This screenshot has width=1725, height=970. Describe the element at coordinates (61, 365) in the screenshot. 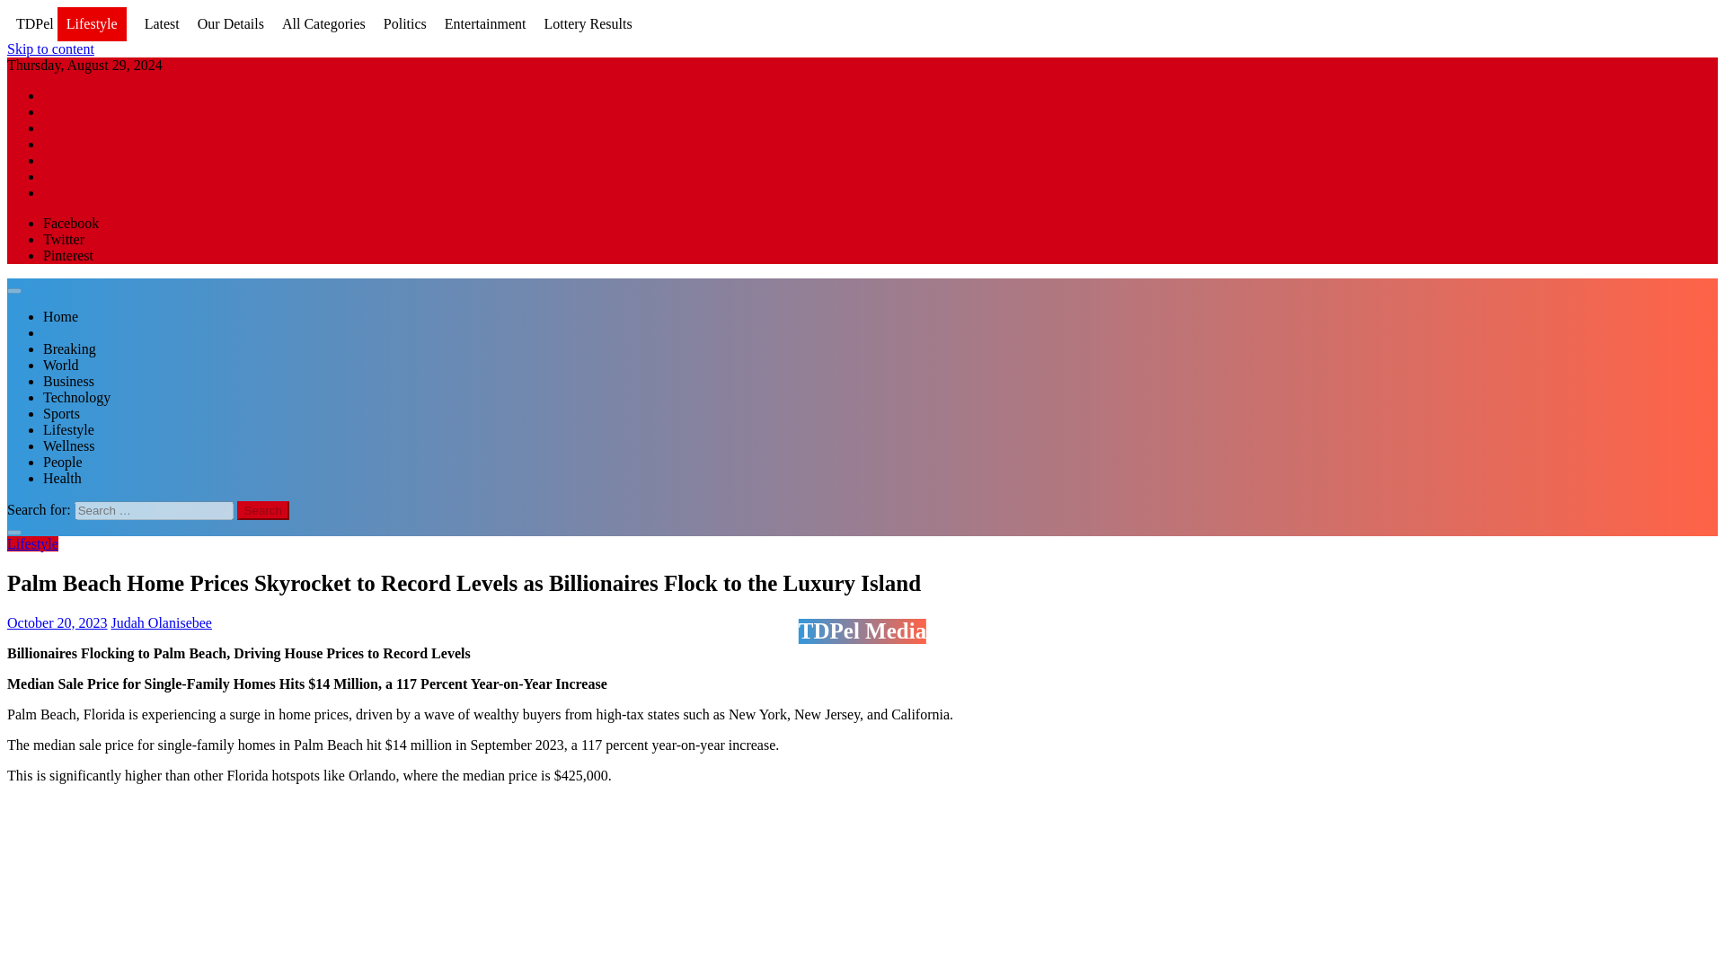

I see `World` at that location.